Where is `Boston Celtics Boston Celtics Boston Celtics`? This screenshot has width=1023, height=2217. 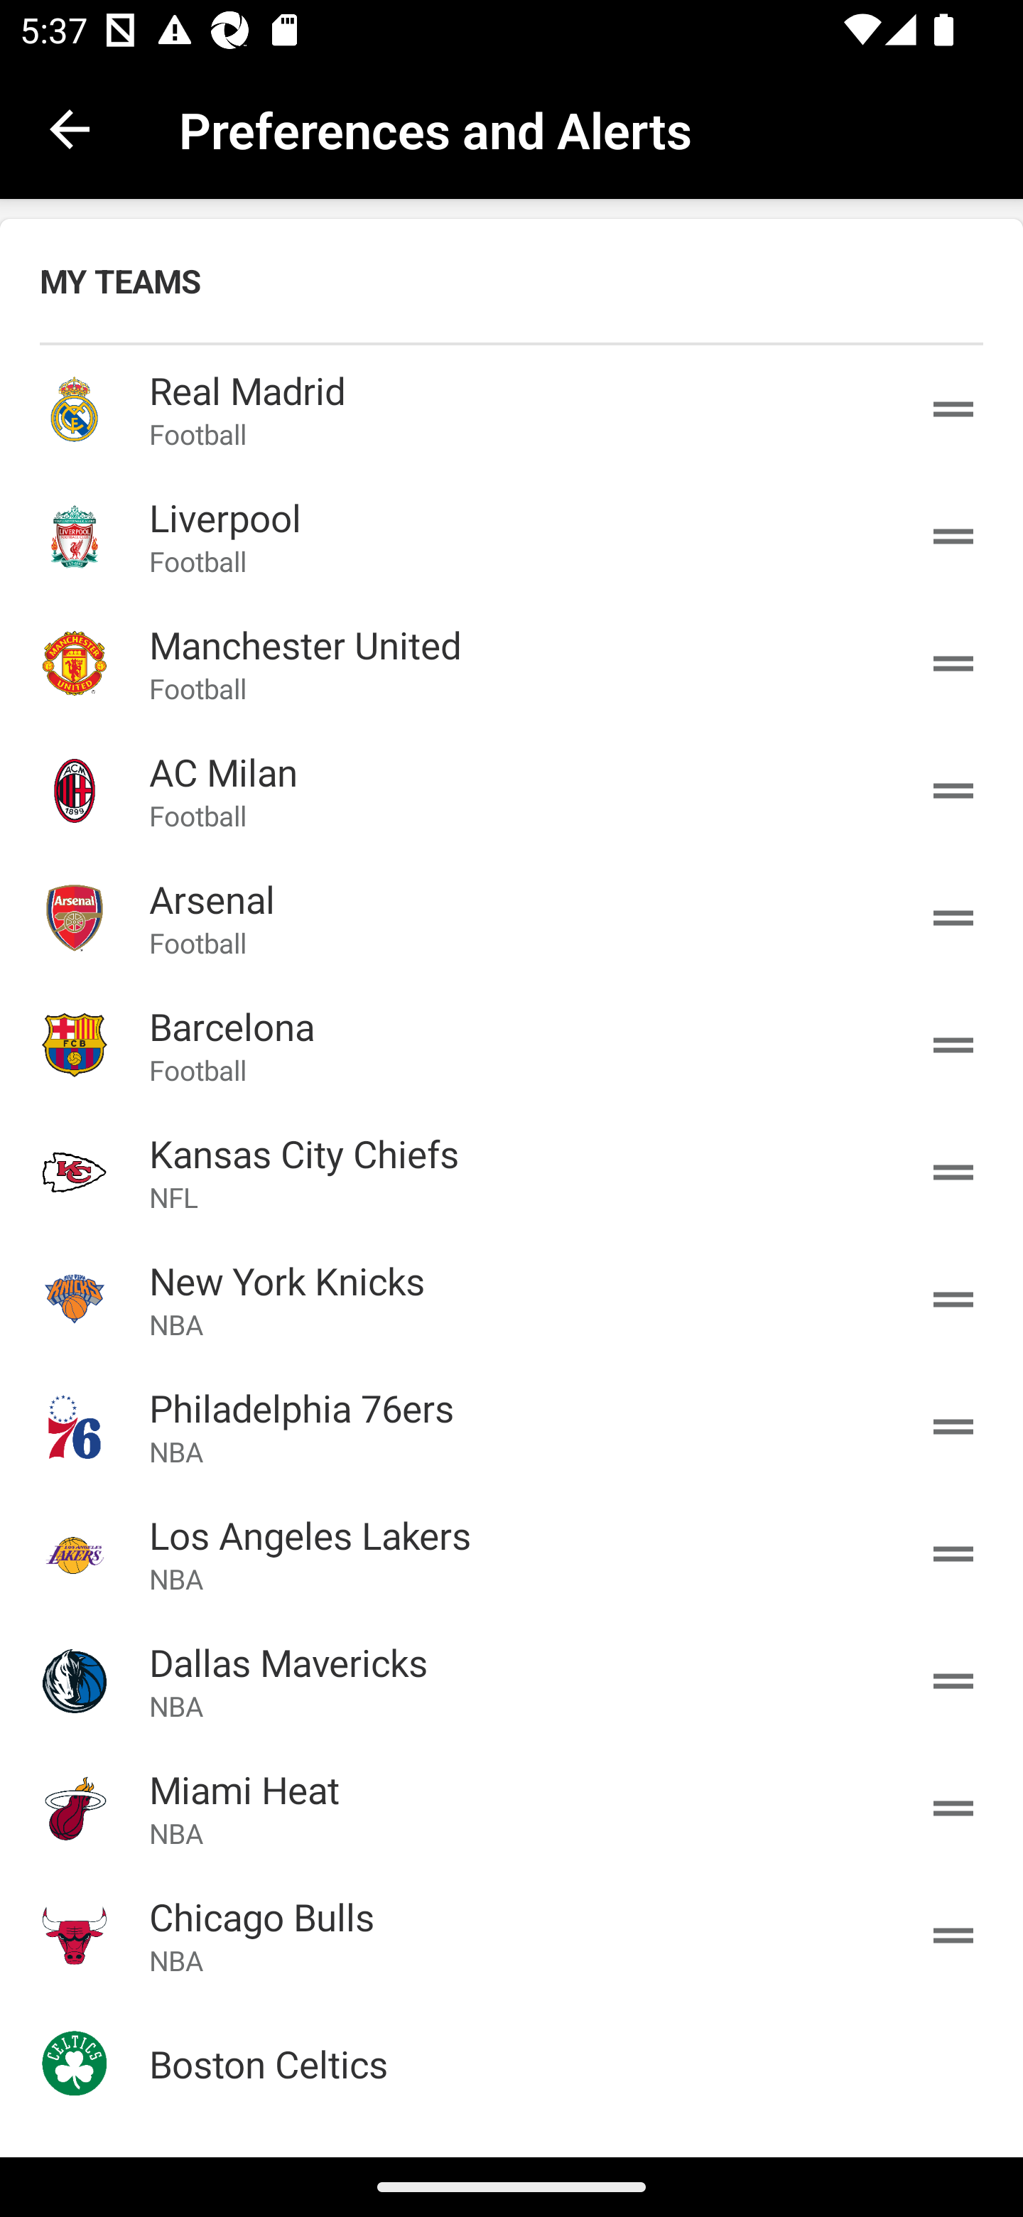
Boston Celtics Boston Celtics Boston Celtics is located at coordinates (511, 2064).